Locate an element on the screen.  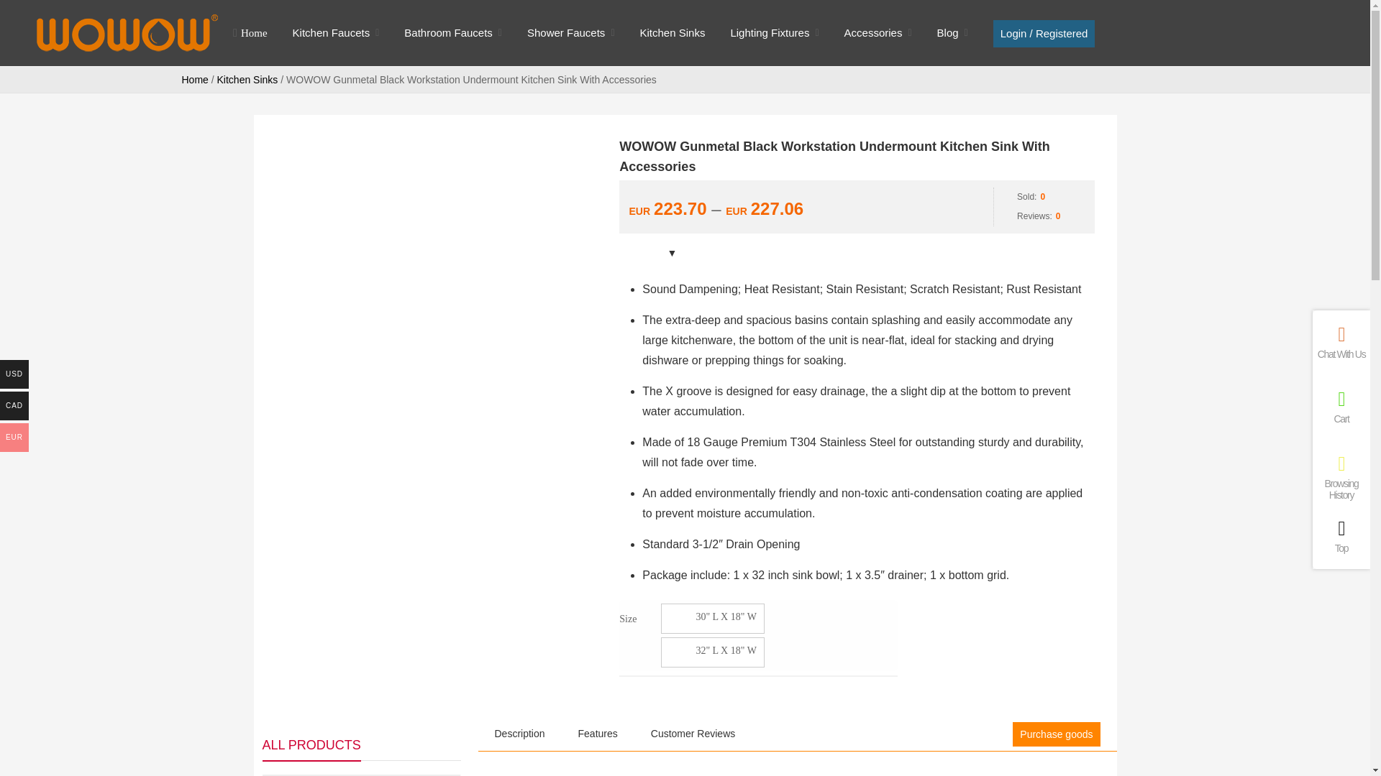
32 is located at coordinates (713, 652).